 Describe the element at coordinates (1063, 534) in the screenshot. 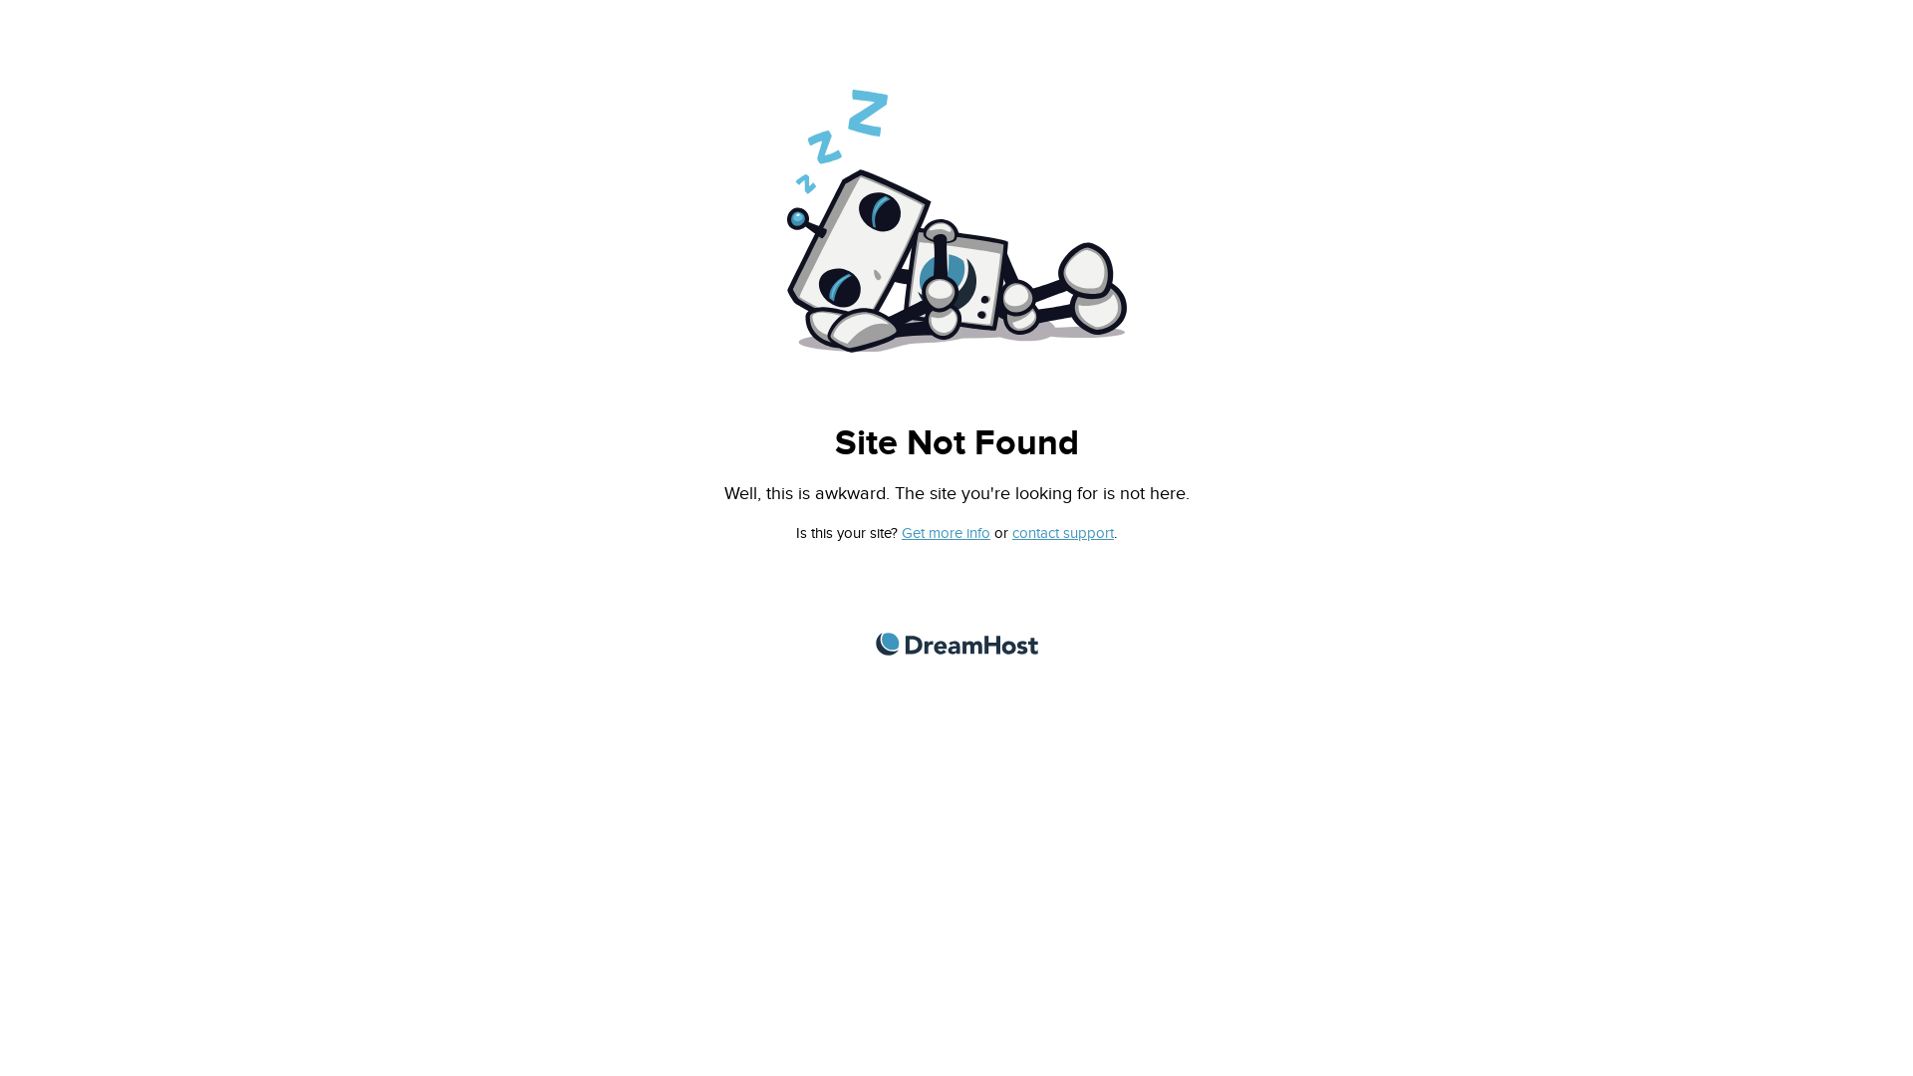

I see `contact support` at that location.